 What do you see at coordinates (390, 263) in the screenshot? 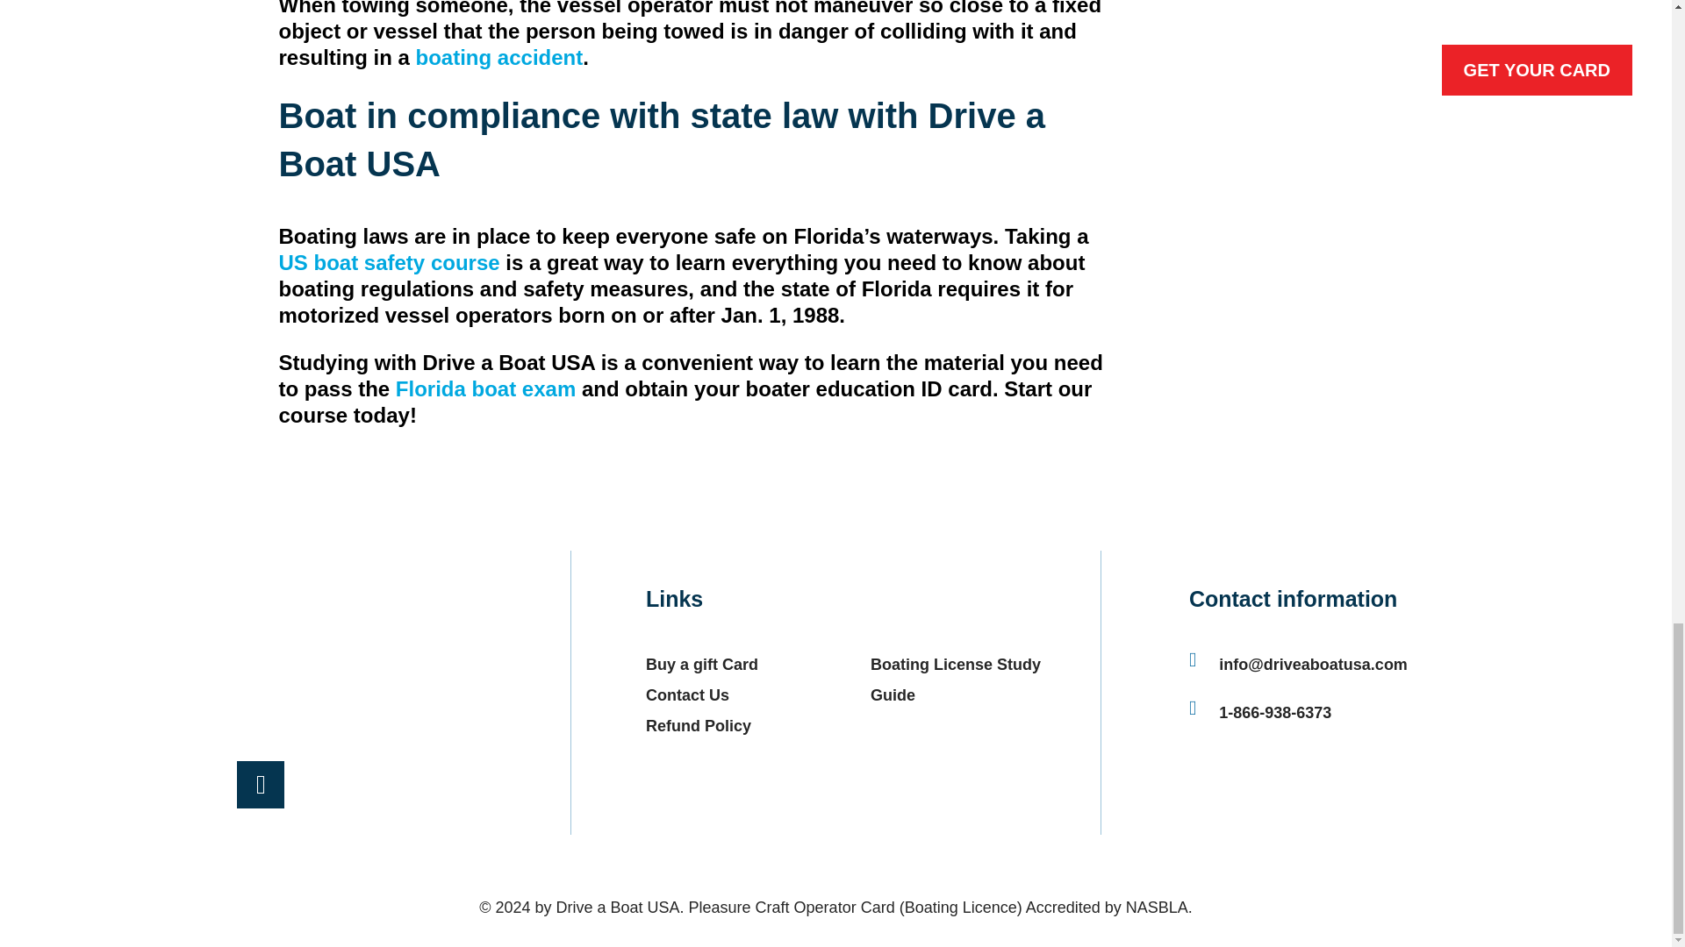
I see `US boat safety course` at bounding box center [390, 263].